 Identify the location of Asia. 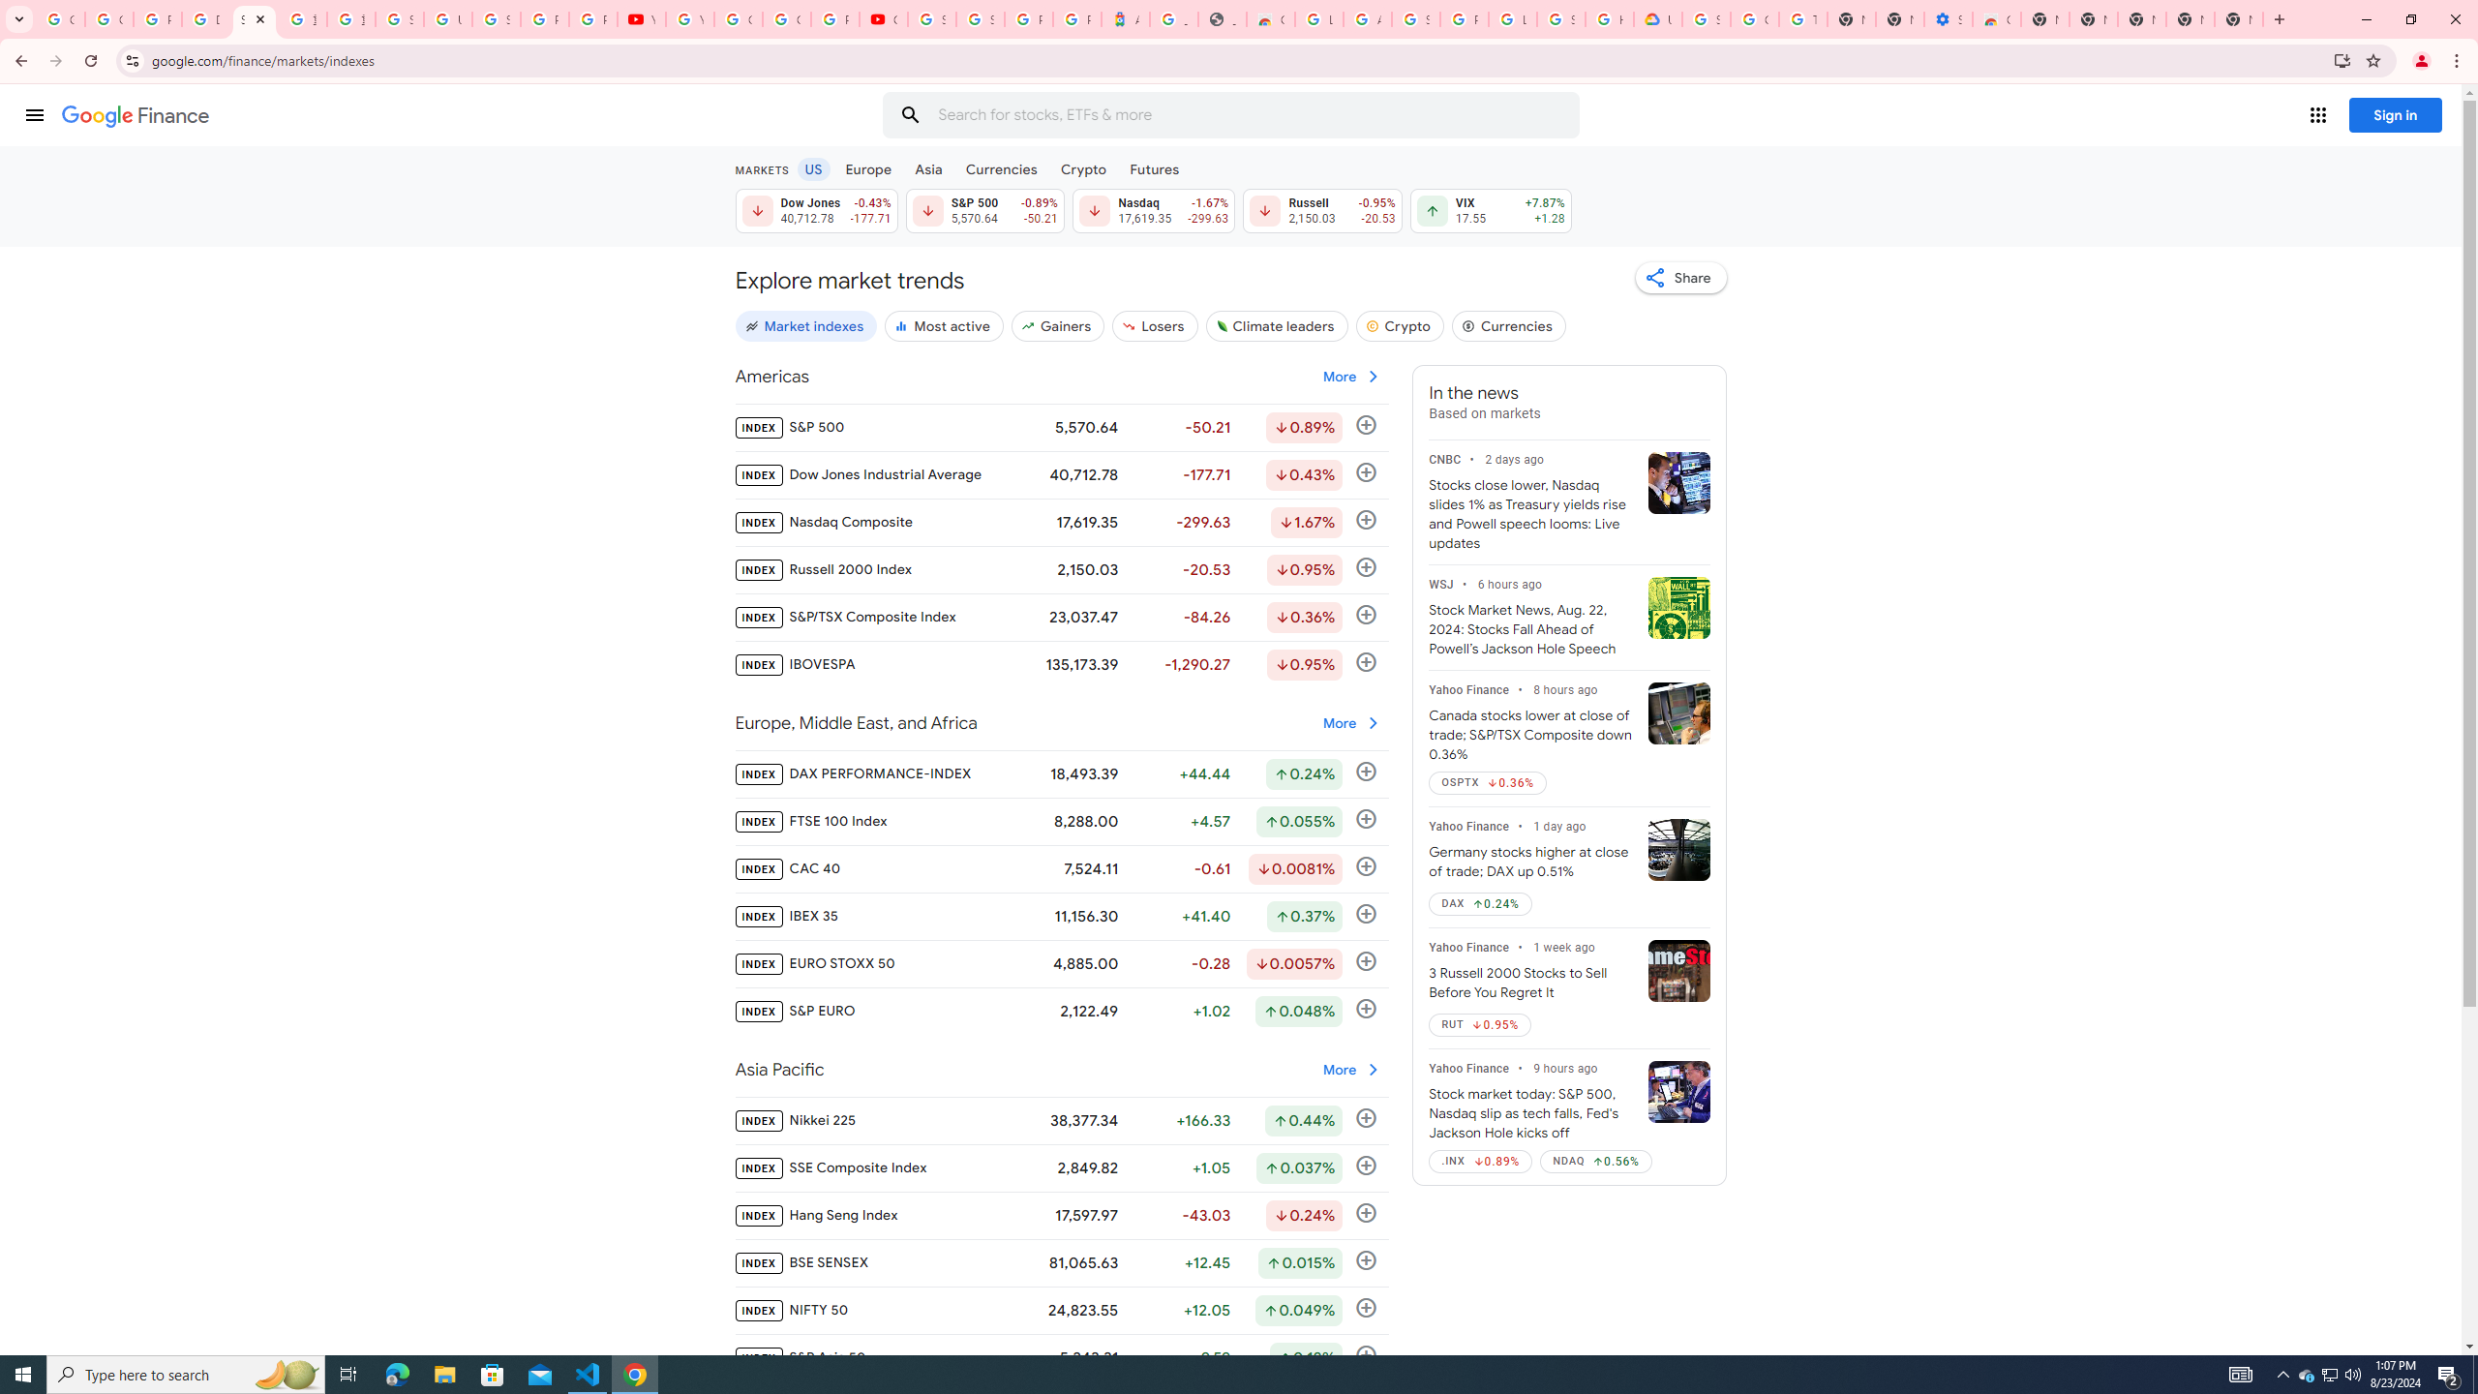
(929, 168).